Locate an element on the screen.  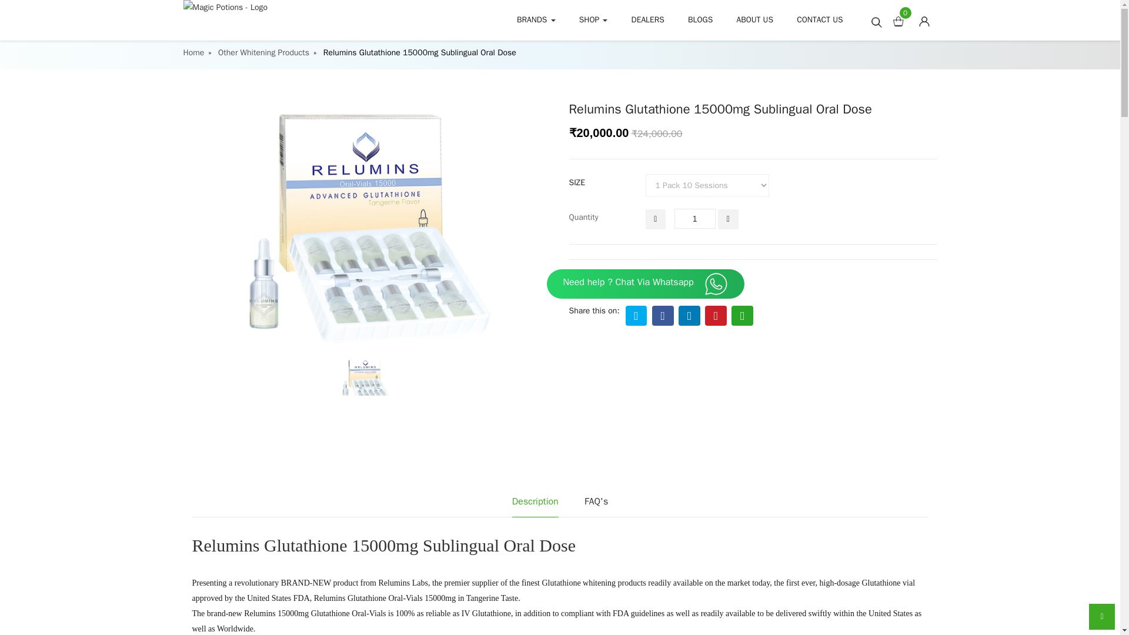
SHOP is located at coordinates (594, 20).